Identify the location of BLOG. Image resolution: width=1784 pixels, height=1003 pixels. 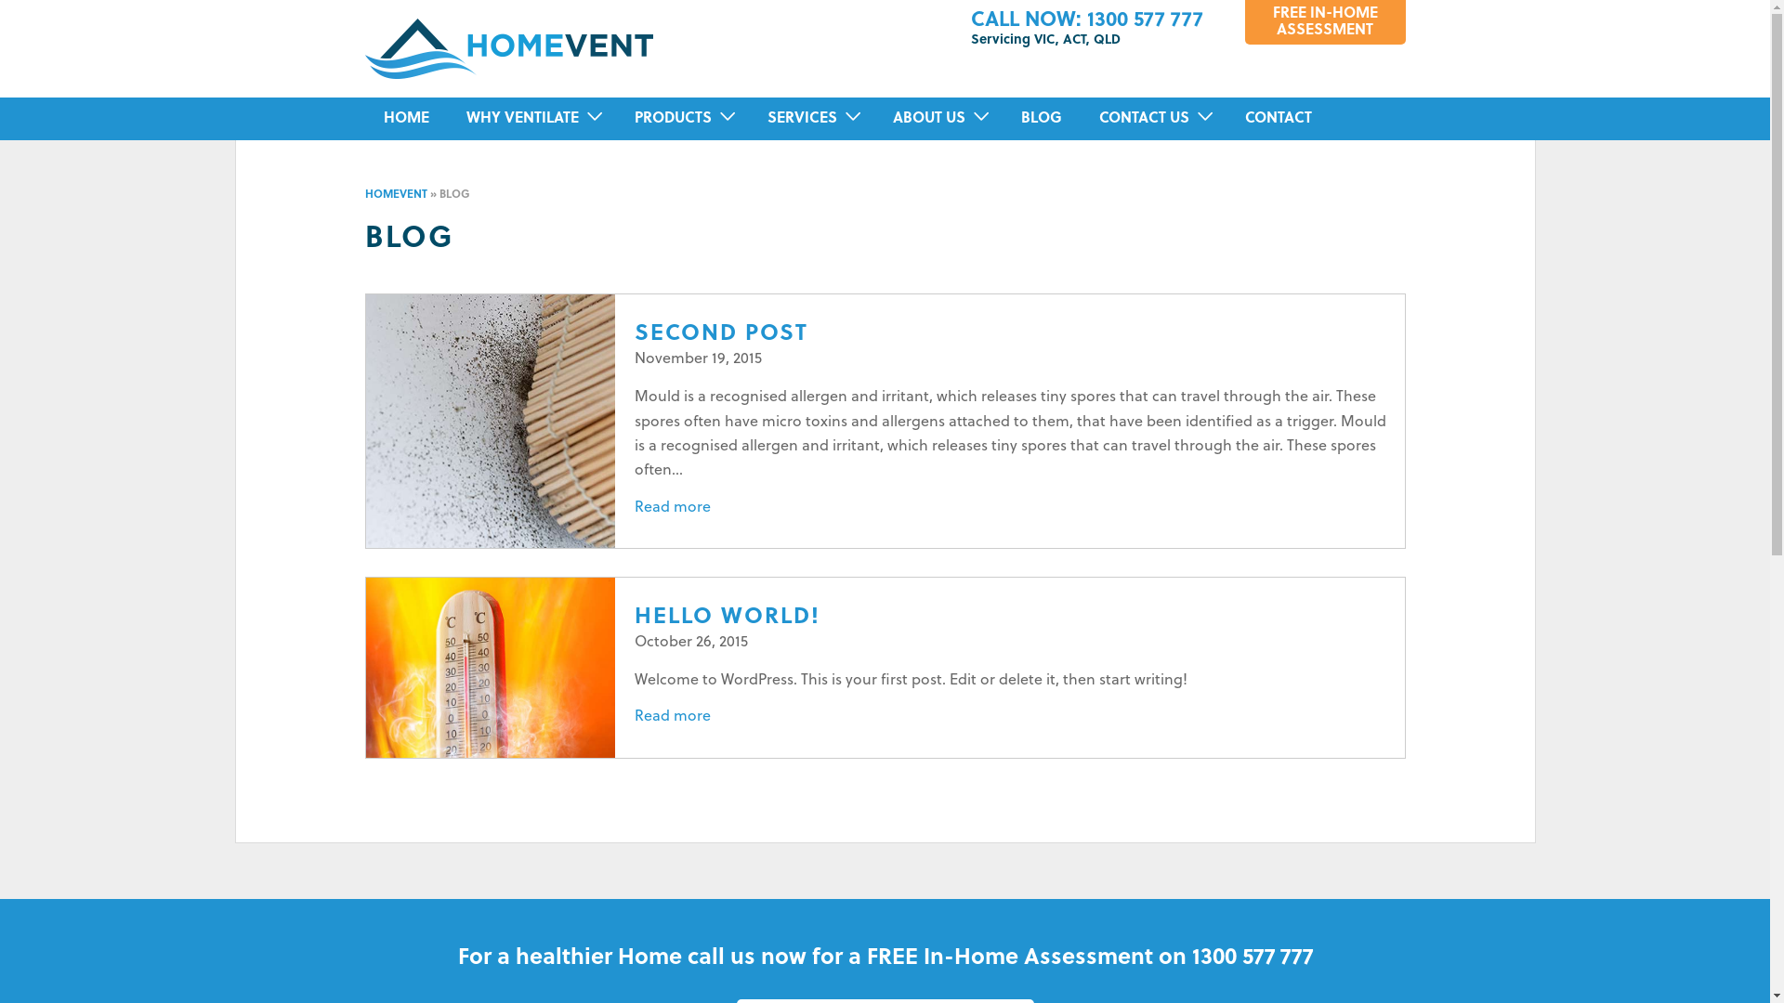
(1041, 119).